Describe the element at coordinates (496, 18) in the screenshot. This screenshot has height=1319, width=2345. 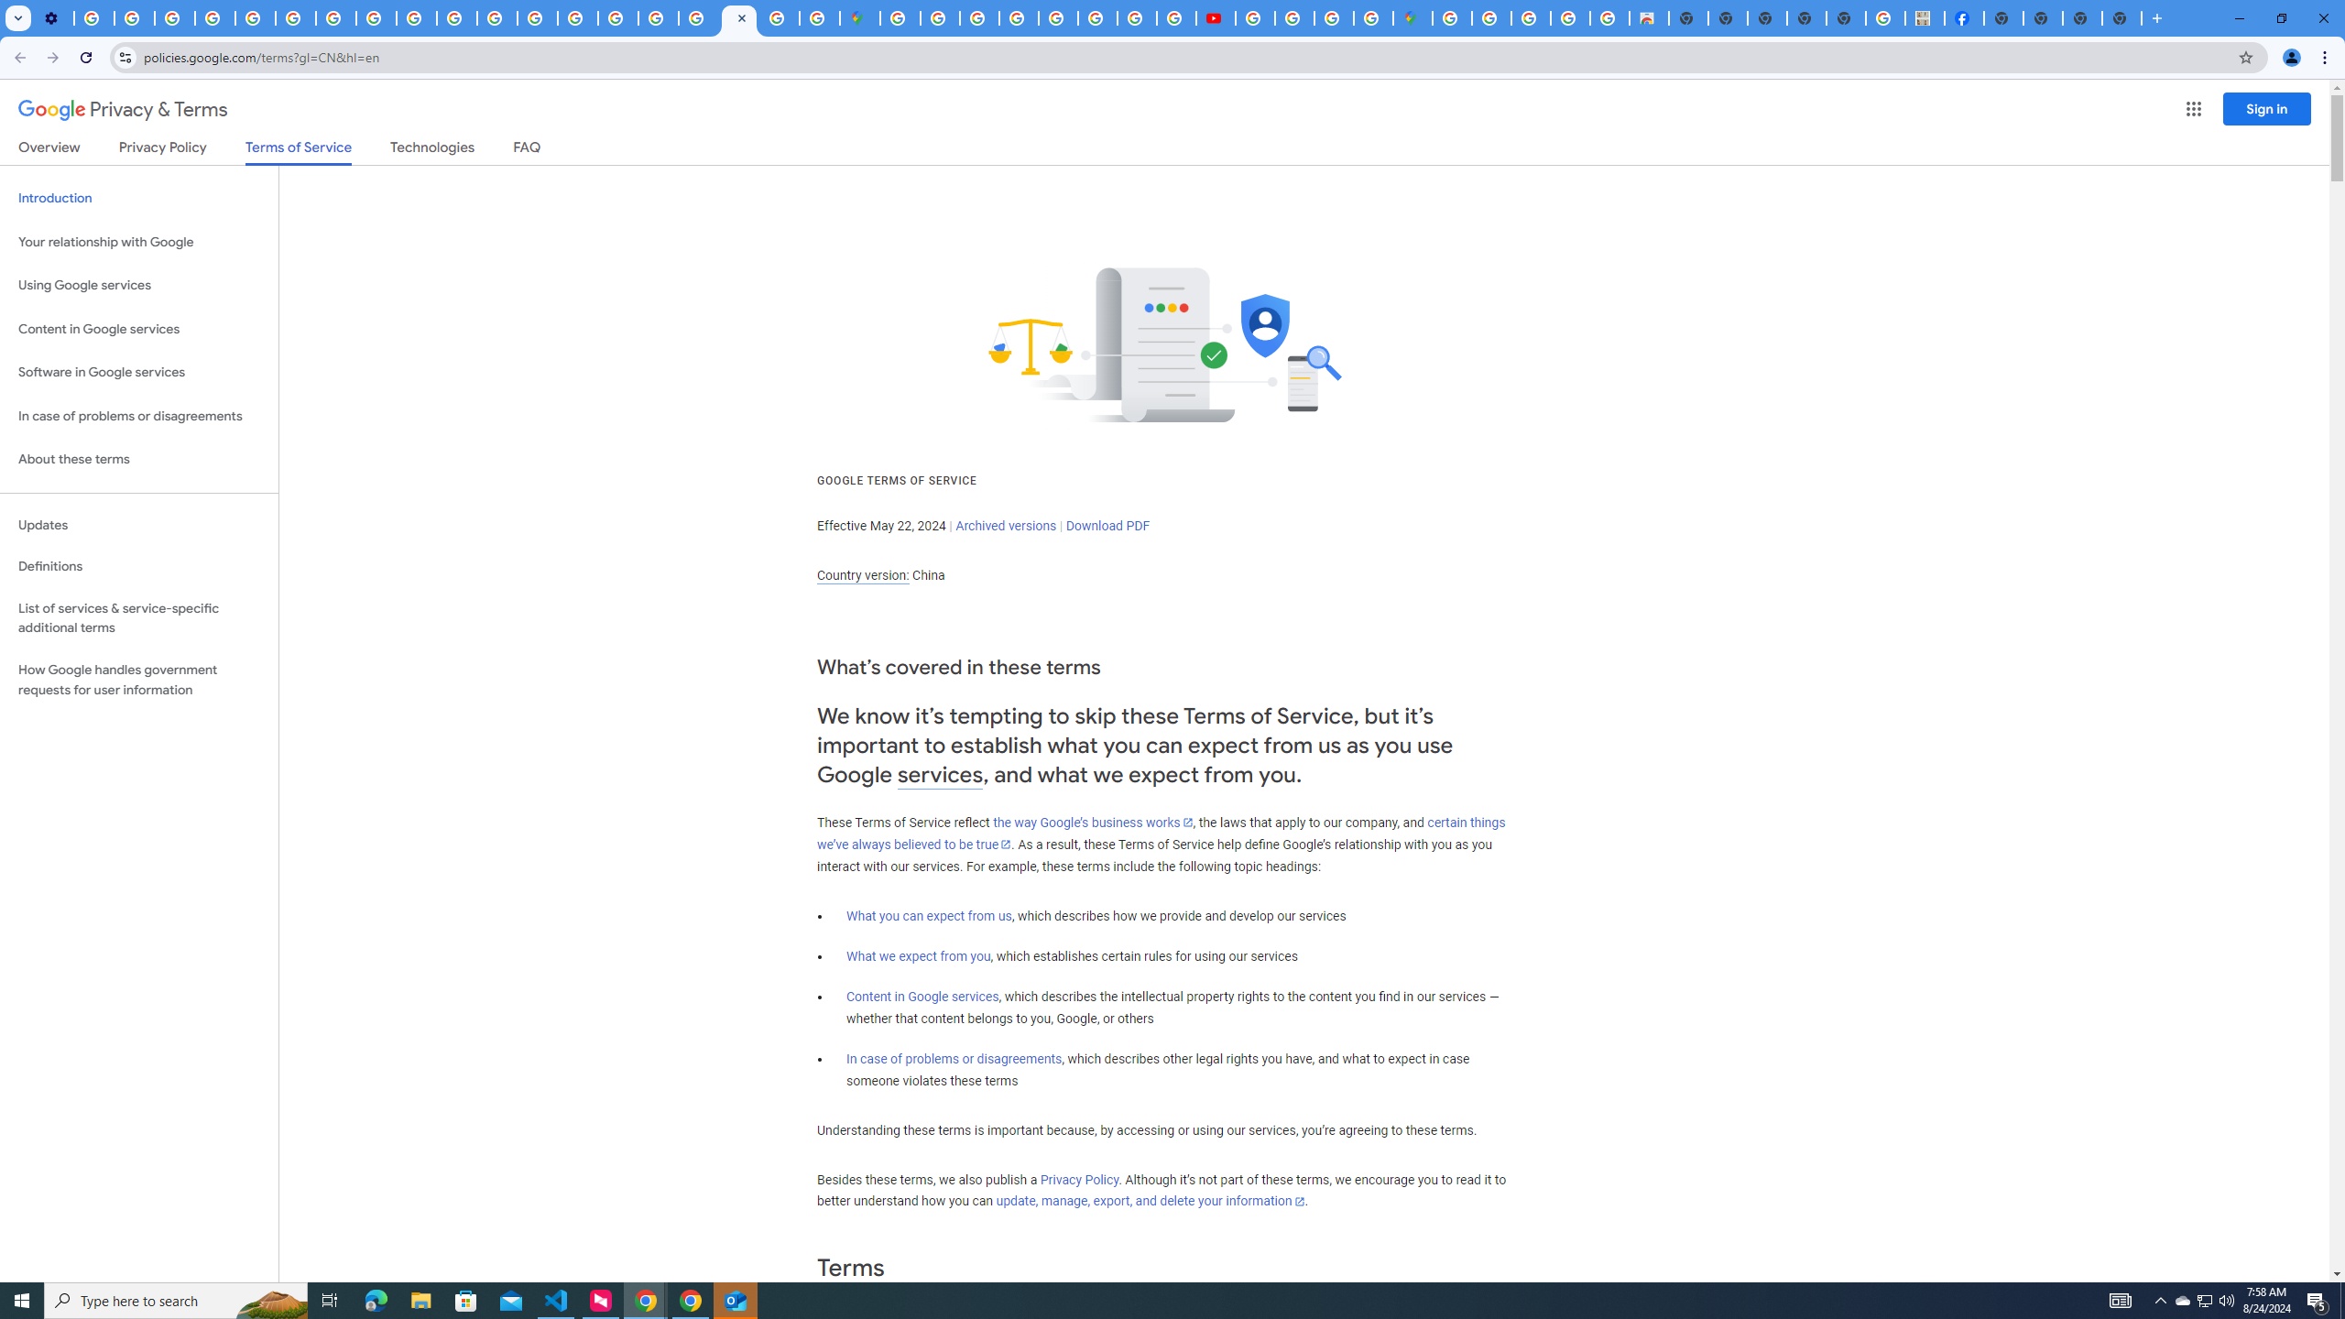
I see `https://scholar.google.com/` at that location.